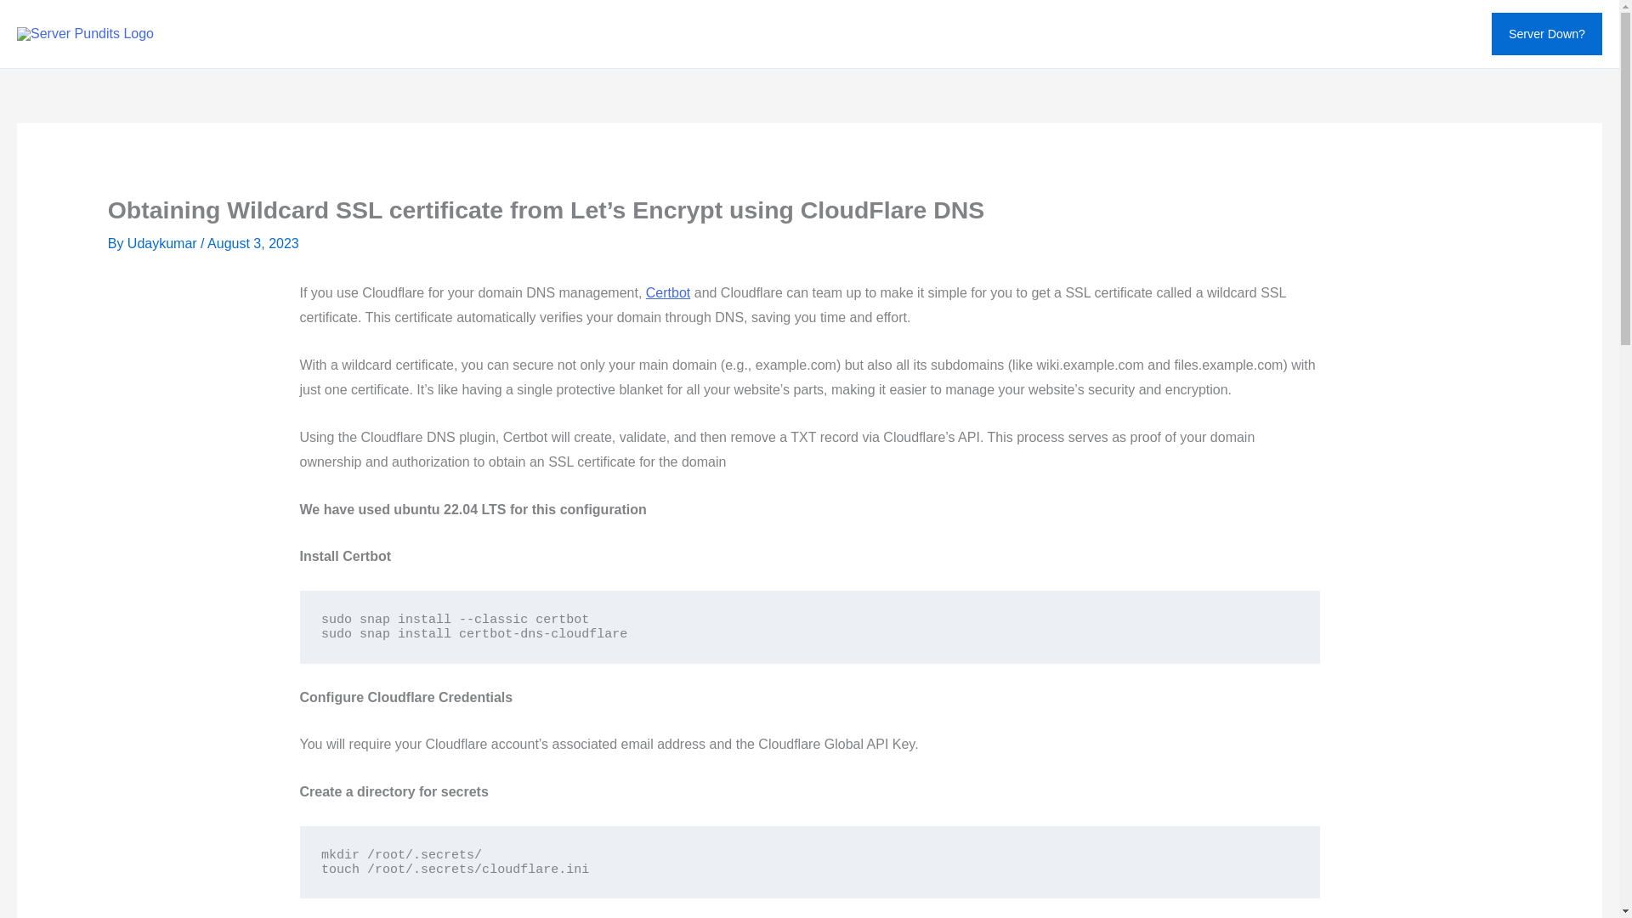 Image resolution: width=1632 pixels, height=918 pixels. Describe the element at coordinates (163, 243) in the screenshot. I see `Udaykumar` at that location.